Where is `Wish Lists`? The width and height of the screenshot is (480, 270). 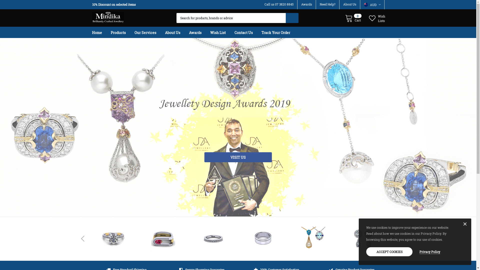 Wish Lists is located at coordinates (377, 18).